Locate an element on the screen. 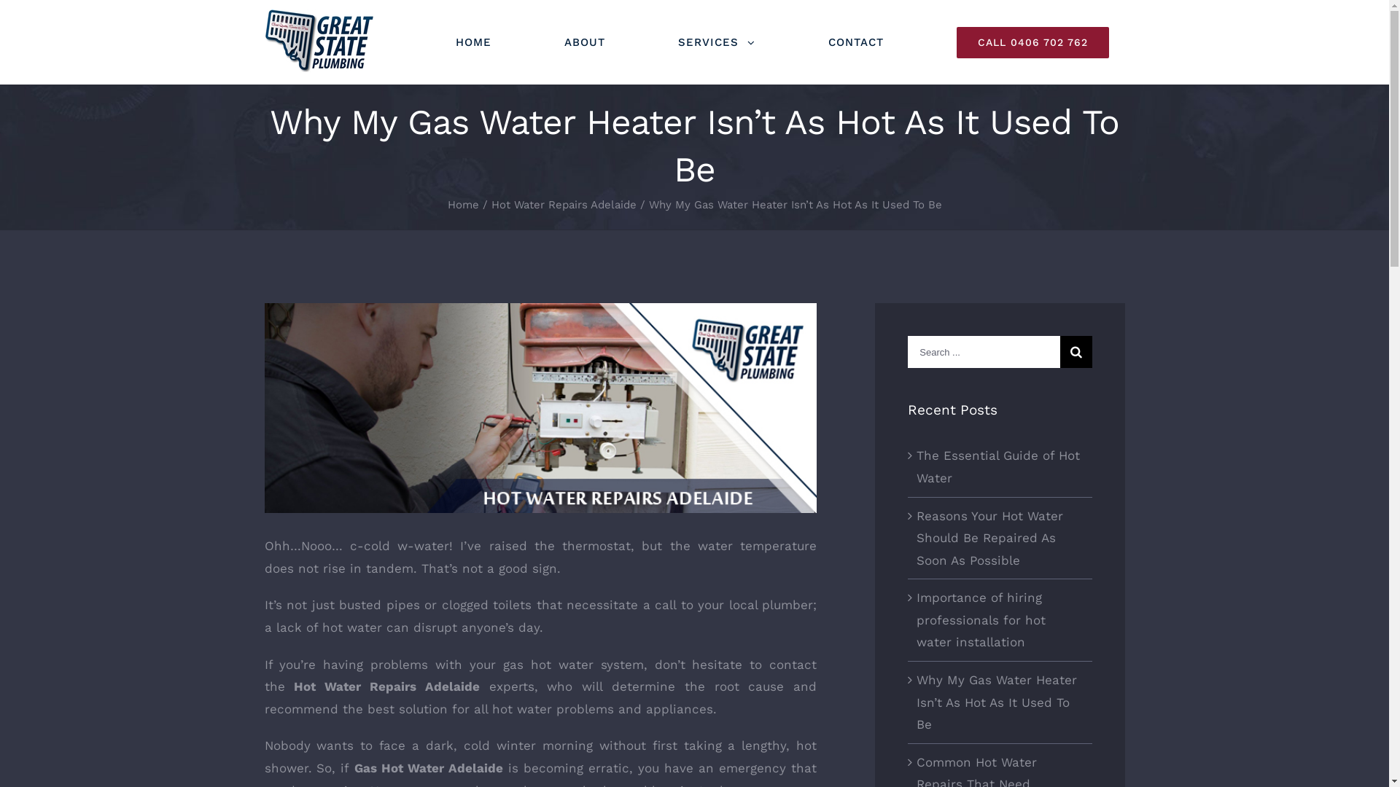 The width and height of the screenshot is (1400, 787). SERVICES is located at coordinates (717, 42).